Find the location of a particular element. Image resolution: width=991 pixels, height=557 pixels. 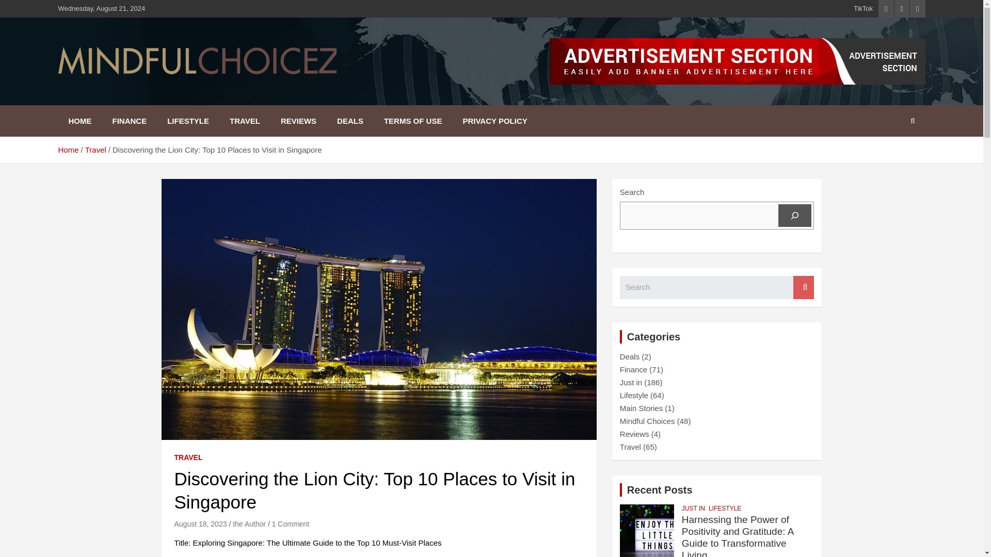

PRIVACY POLICY is located at coordinates (494, 121).